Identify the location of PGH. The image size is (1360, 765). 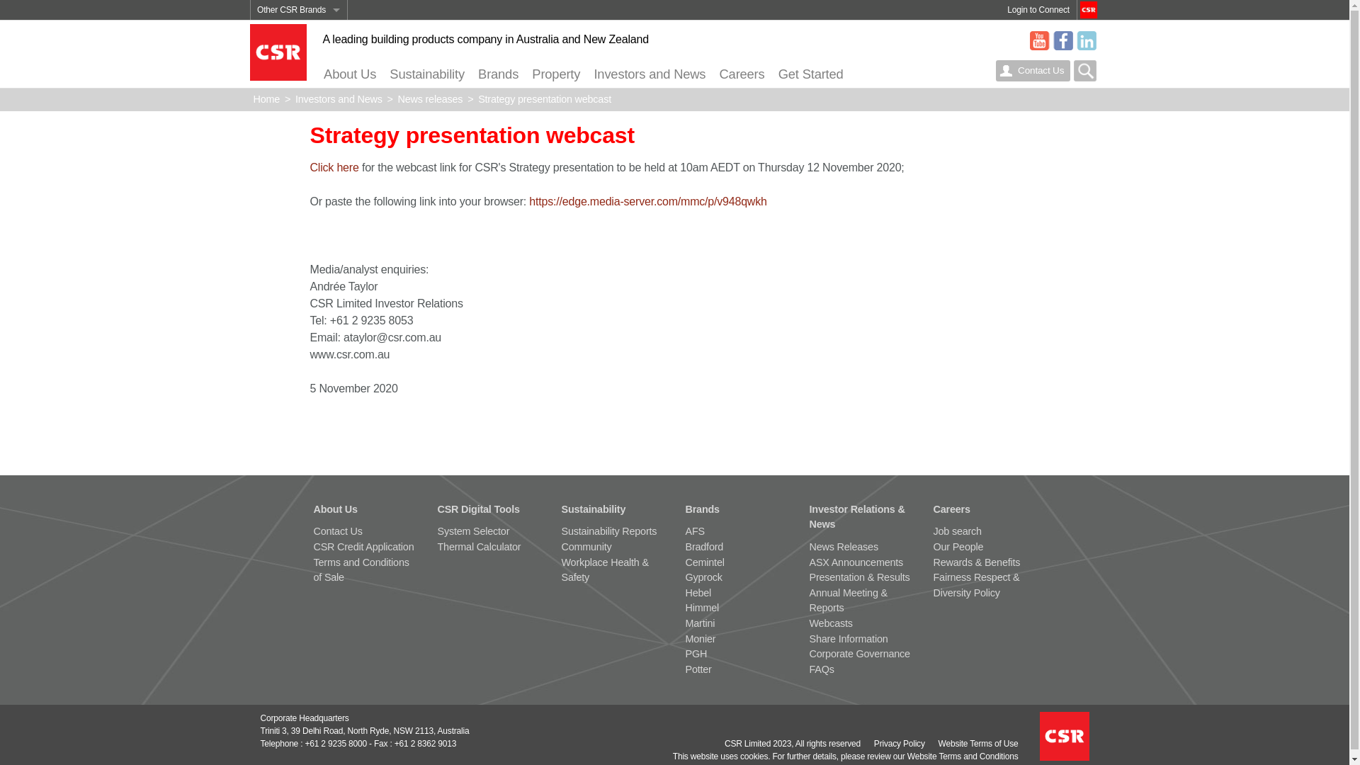
(696, 654).